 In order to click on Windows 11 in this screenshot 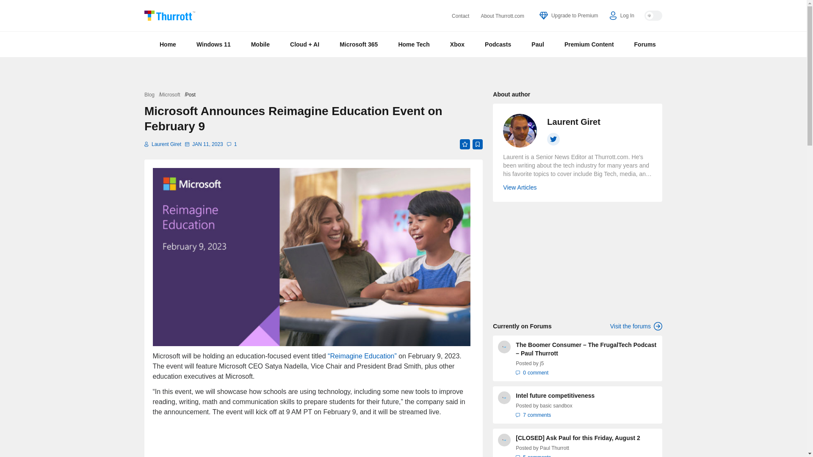, I will do `click(213, 44)`.